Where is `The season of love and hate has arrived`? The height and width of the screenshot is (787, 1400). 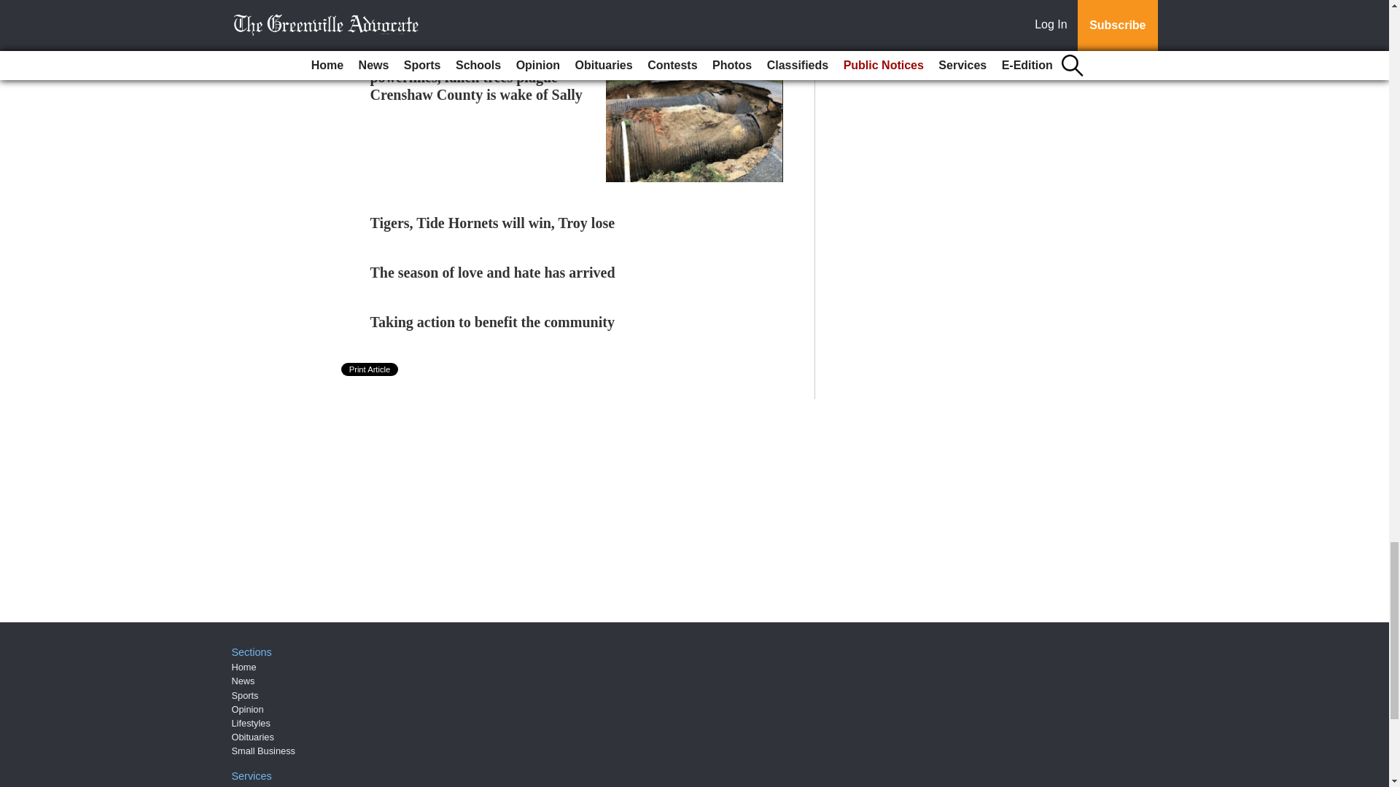 The season of love and hate has arrived is located at coordinates (493, 272).